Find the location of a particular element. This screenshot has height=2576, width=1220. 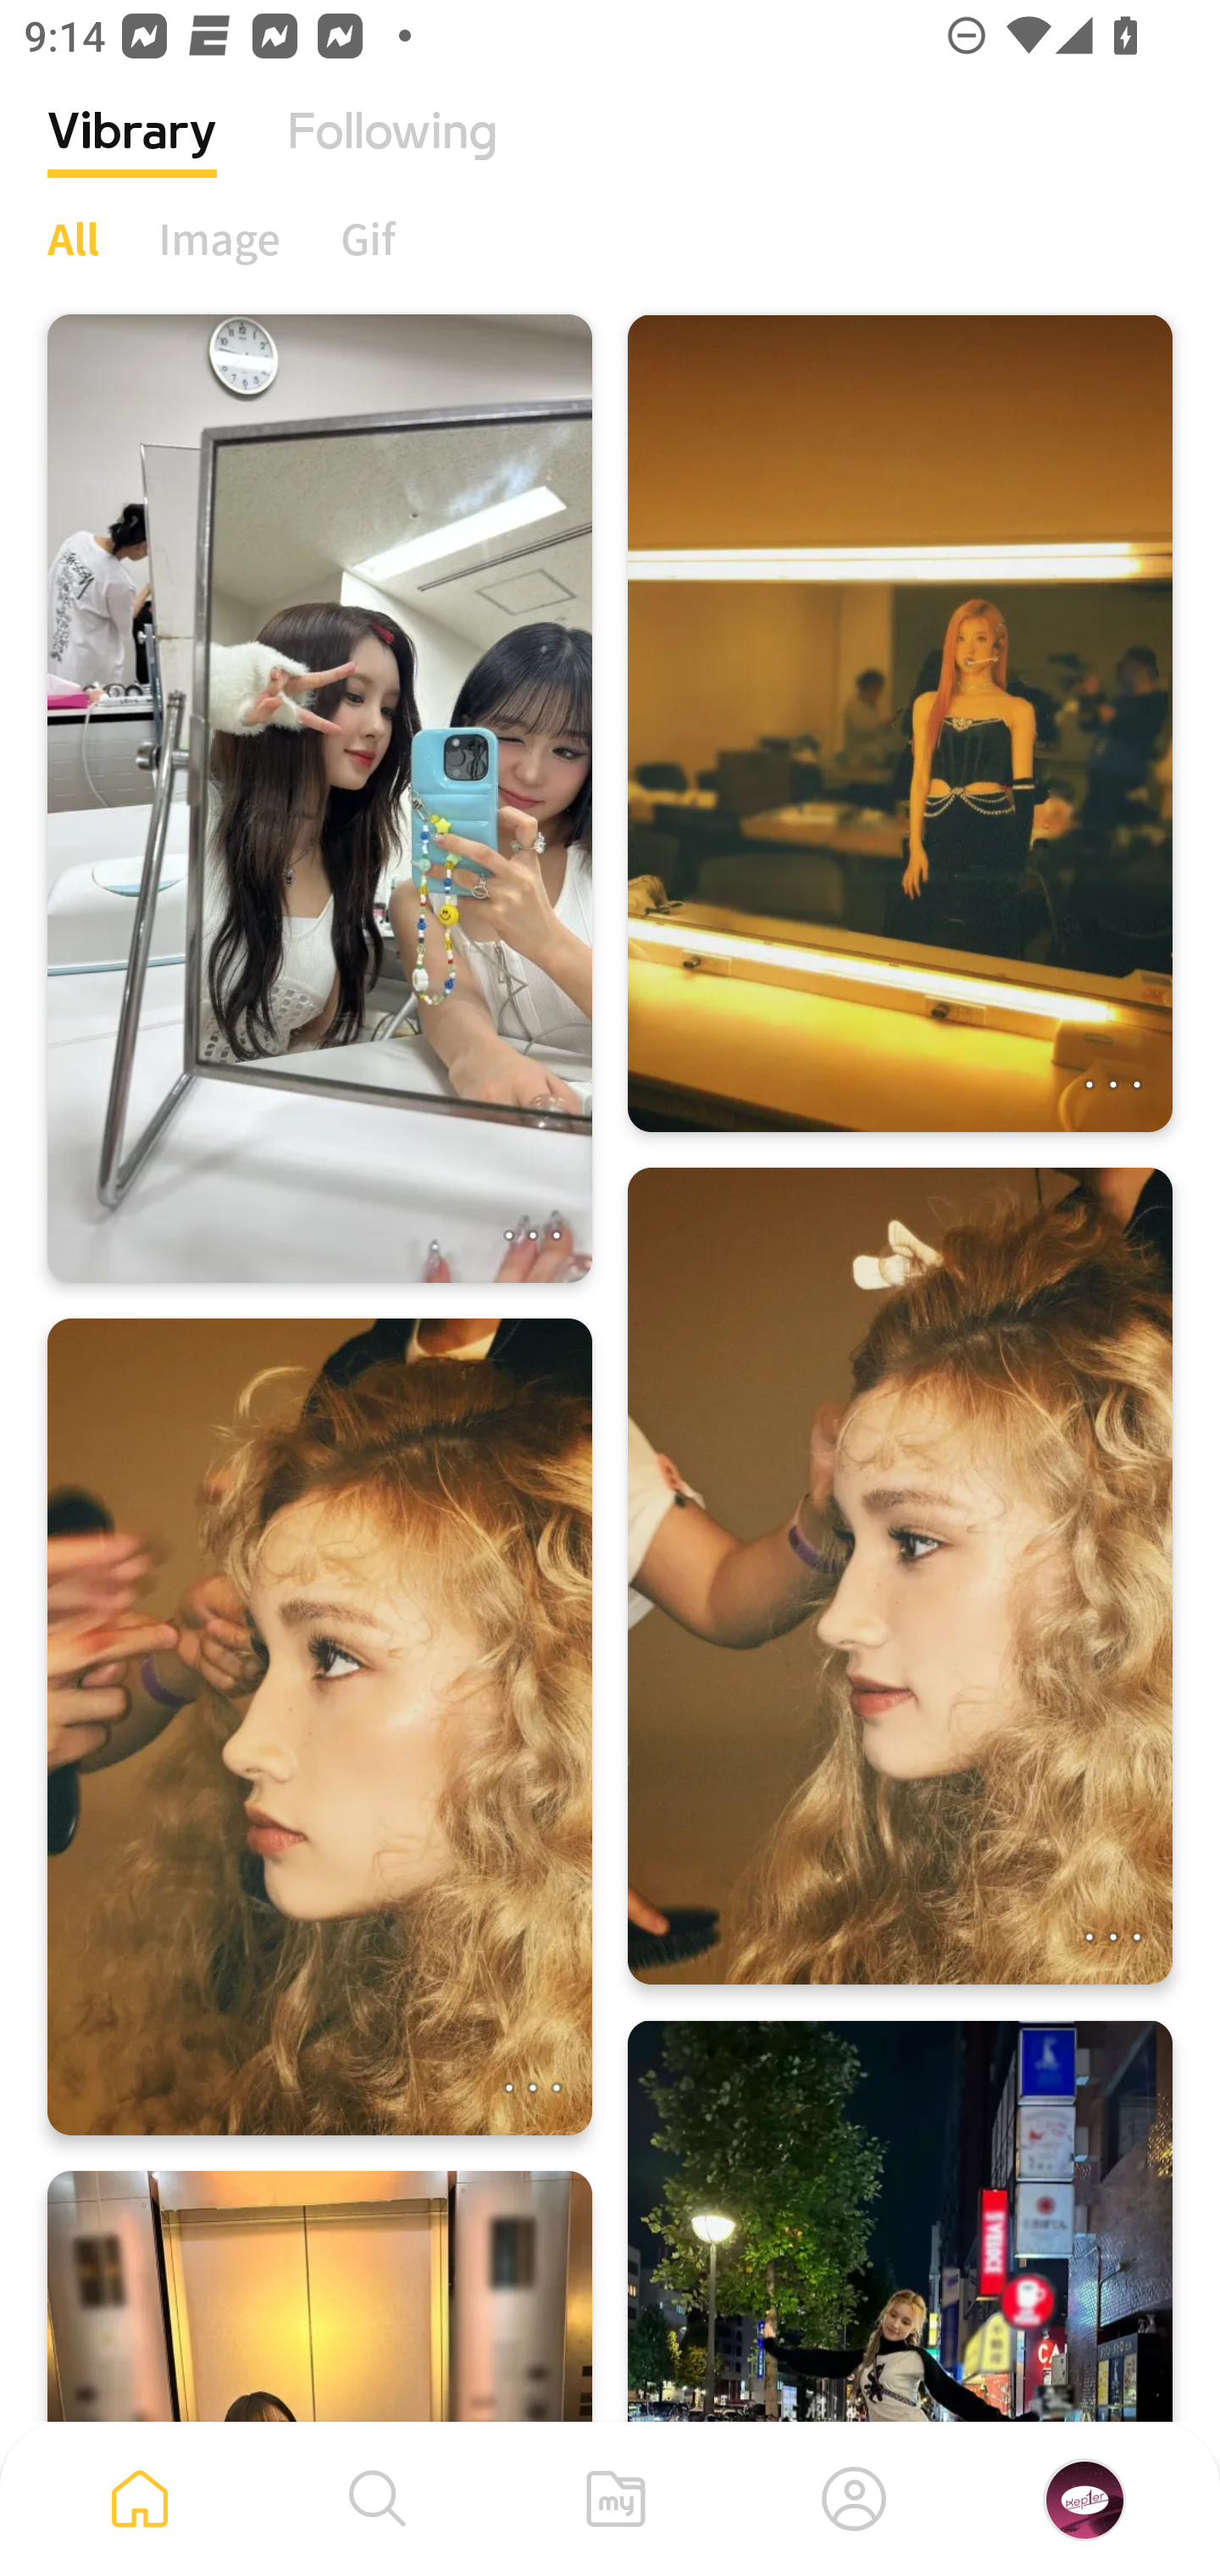

Gif is located at coordinates (368, 238).